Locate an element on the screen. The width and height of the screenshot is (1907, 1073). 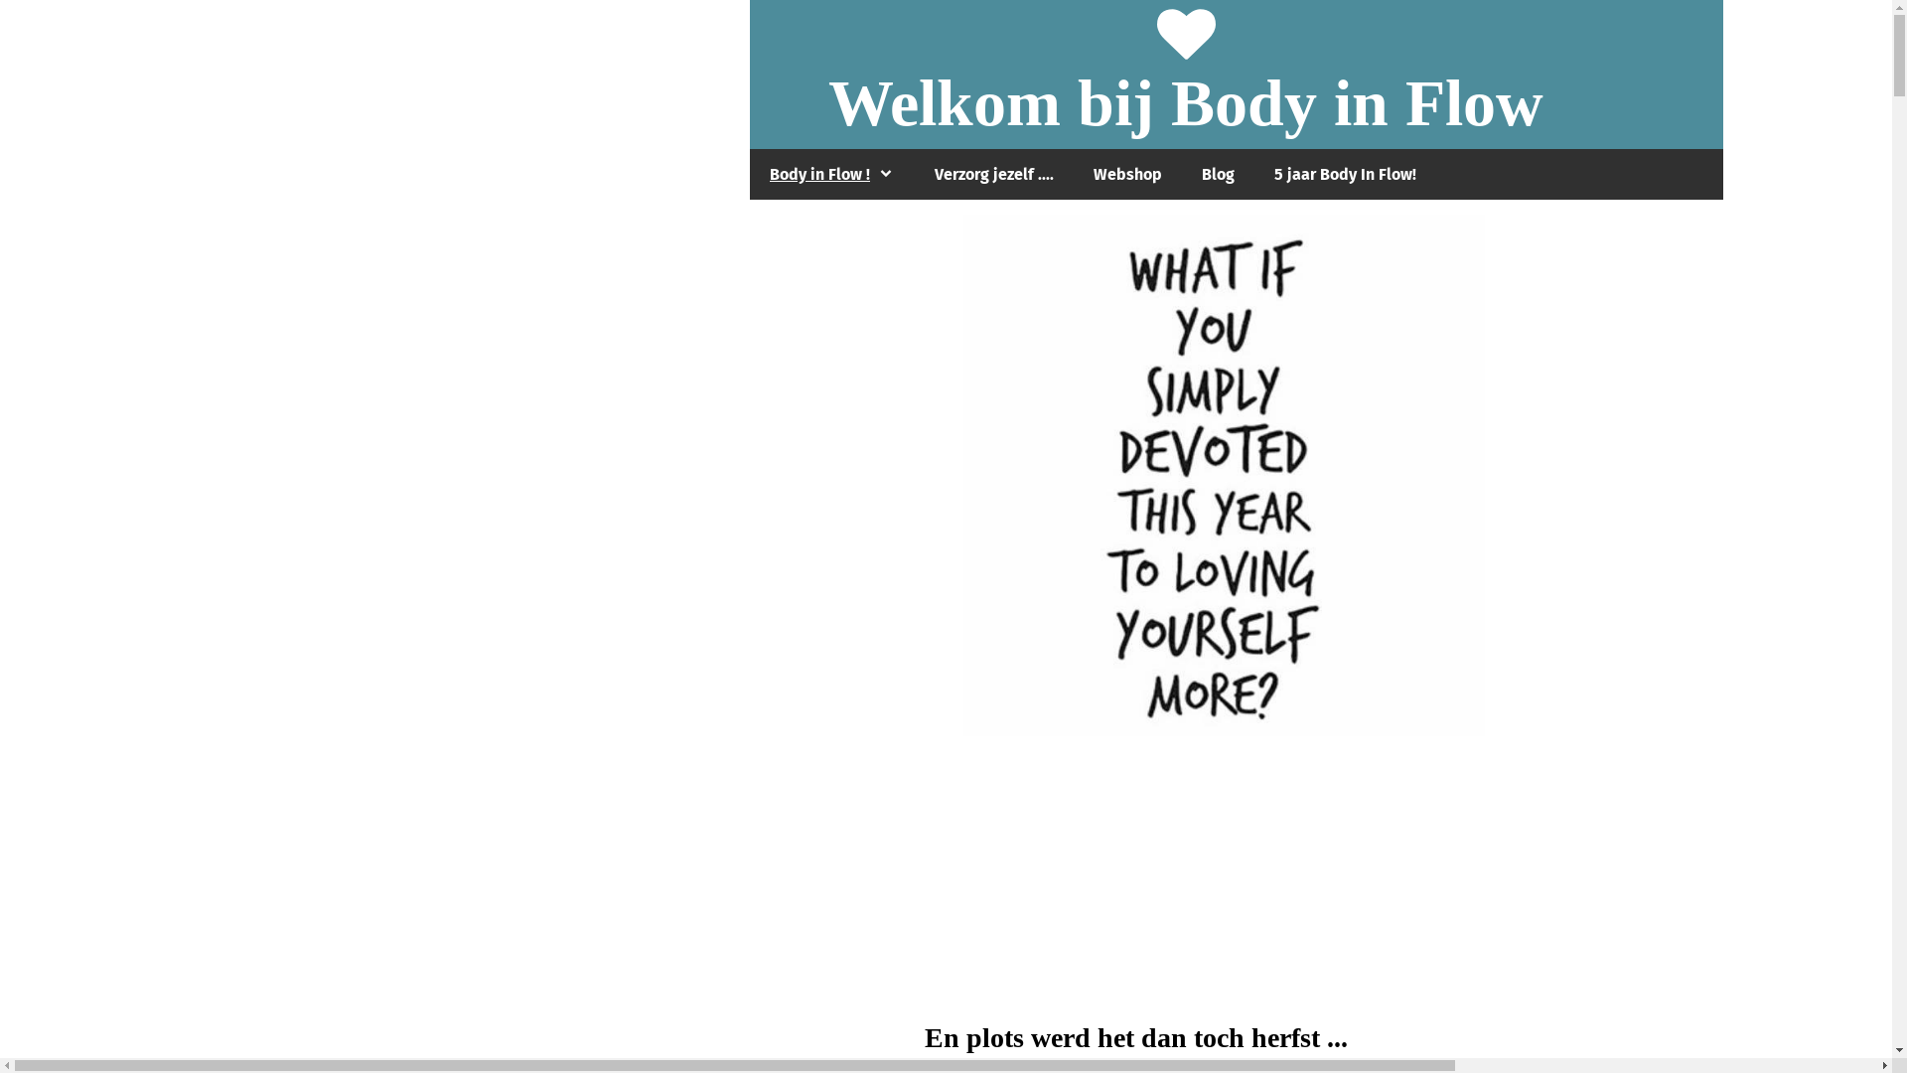
Body in Flow ! is located at coordinates (832, 175).